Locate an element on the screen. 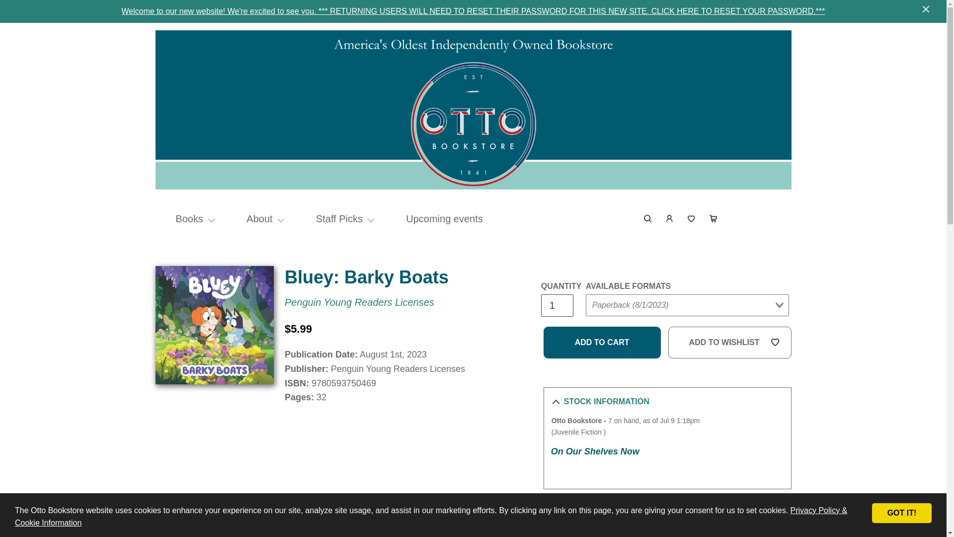 Image resolution: width=954 pixels, height=537 pixels. Submit is located at coordinates (766, 150).